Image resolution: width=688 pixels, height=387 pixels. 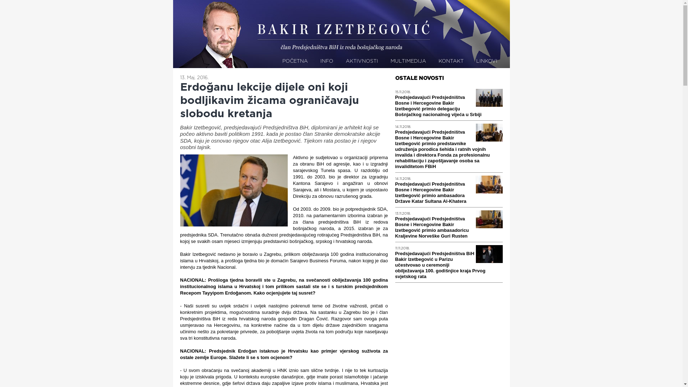 I want to click on INFO, so click(x=327, y=62).